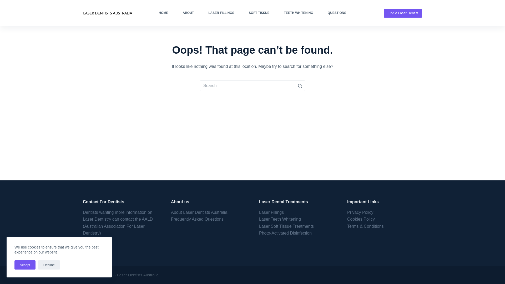  Describe the element at coordinates (285, 233) in the screenshot. I see `Photo-Activated Disinfection` at that location.